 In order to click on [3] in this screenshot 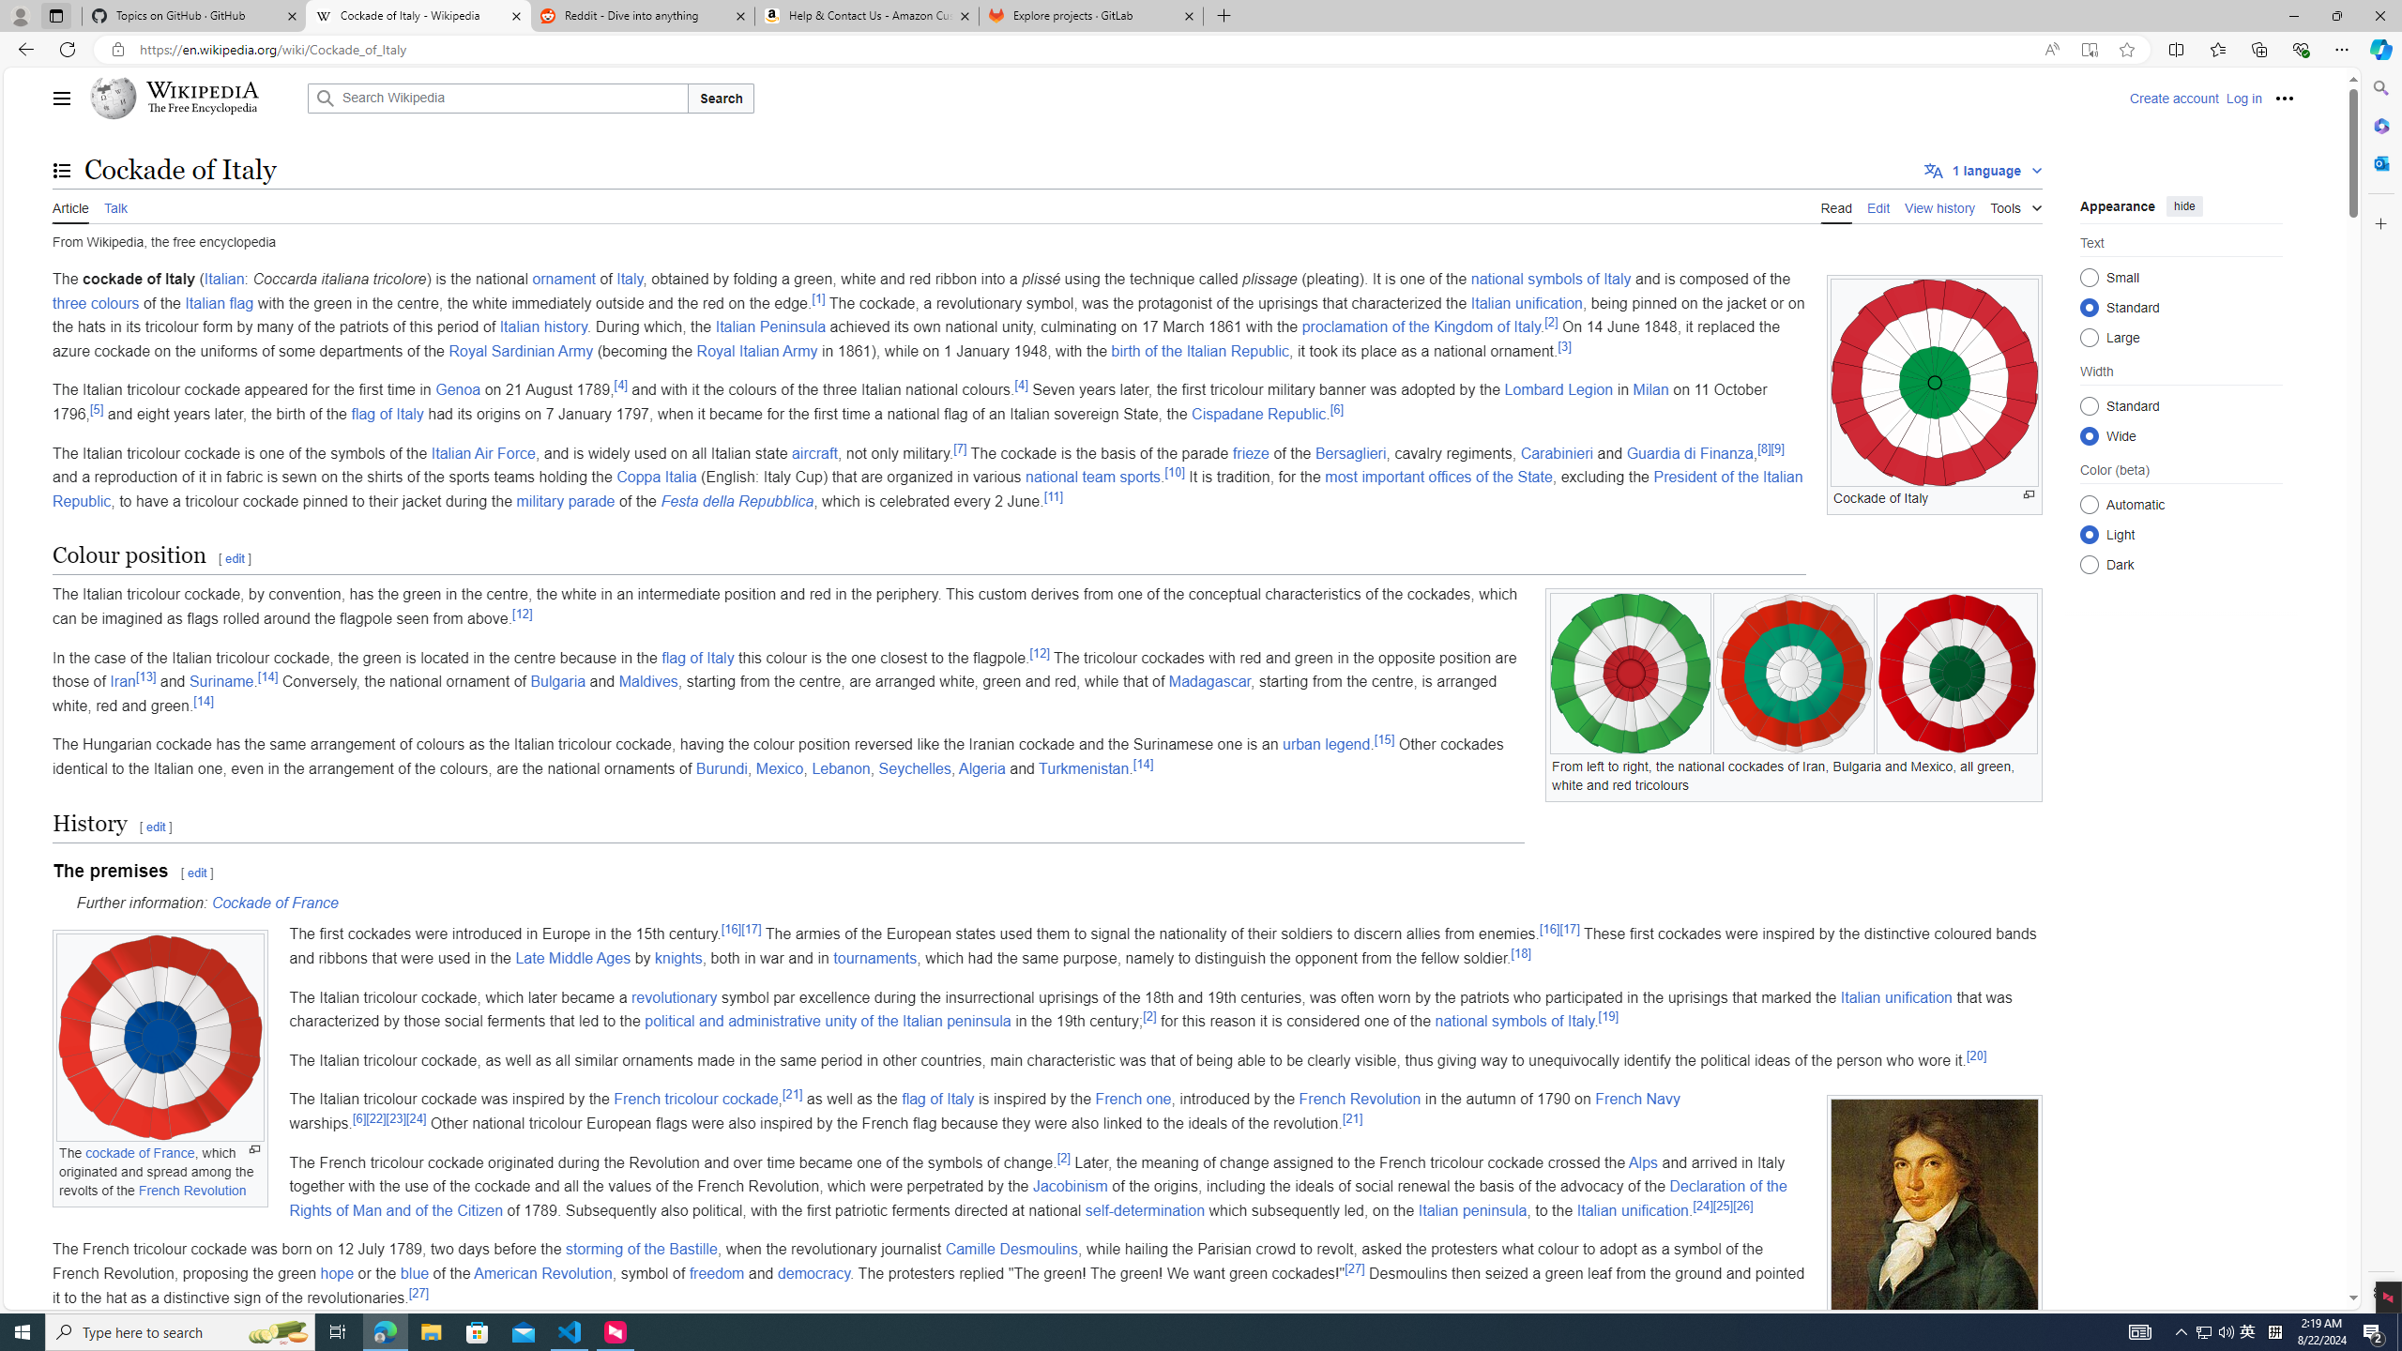, I will do `click(1563, 346)`.